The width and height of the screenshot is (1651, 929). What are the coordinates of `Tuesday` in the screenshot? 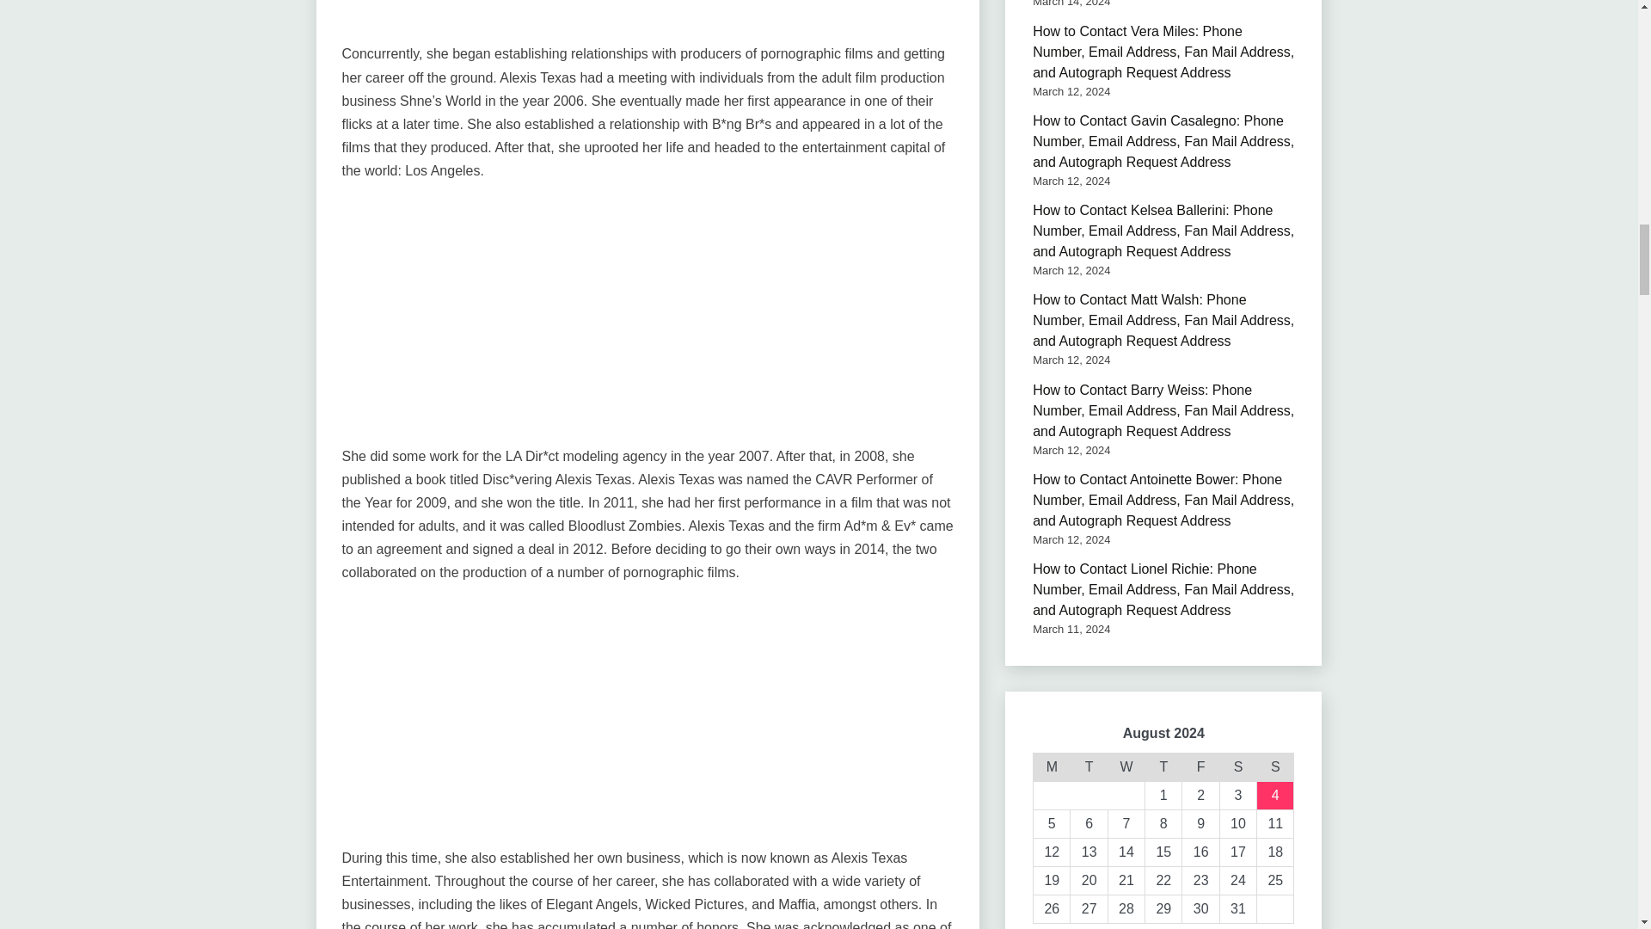 It's located at (1089, 766).